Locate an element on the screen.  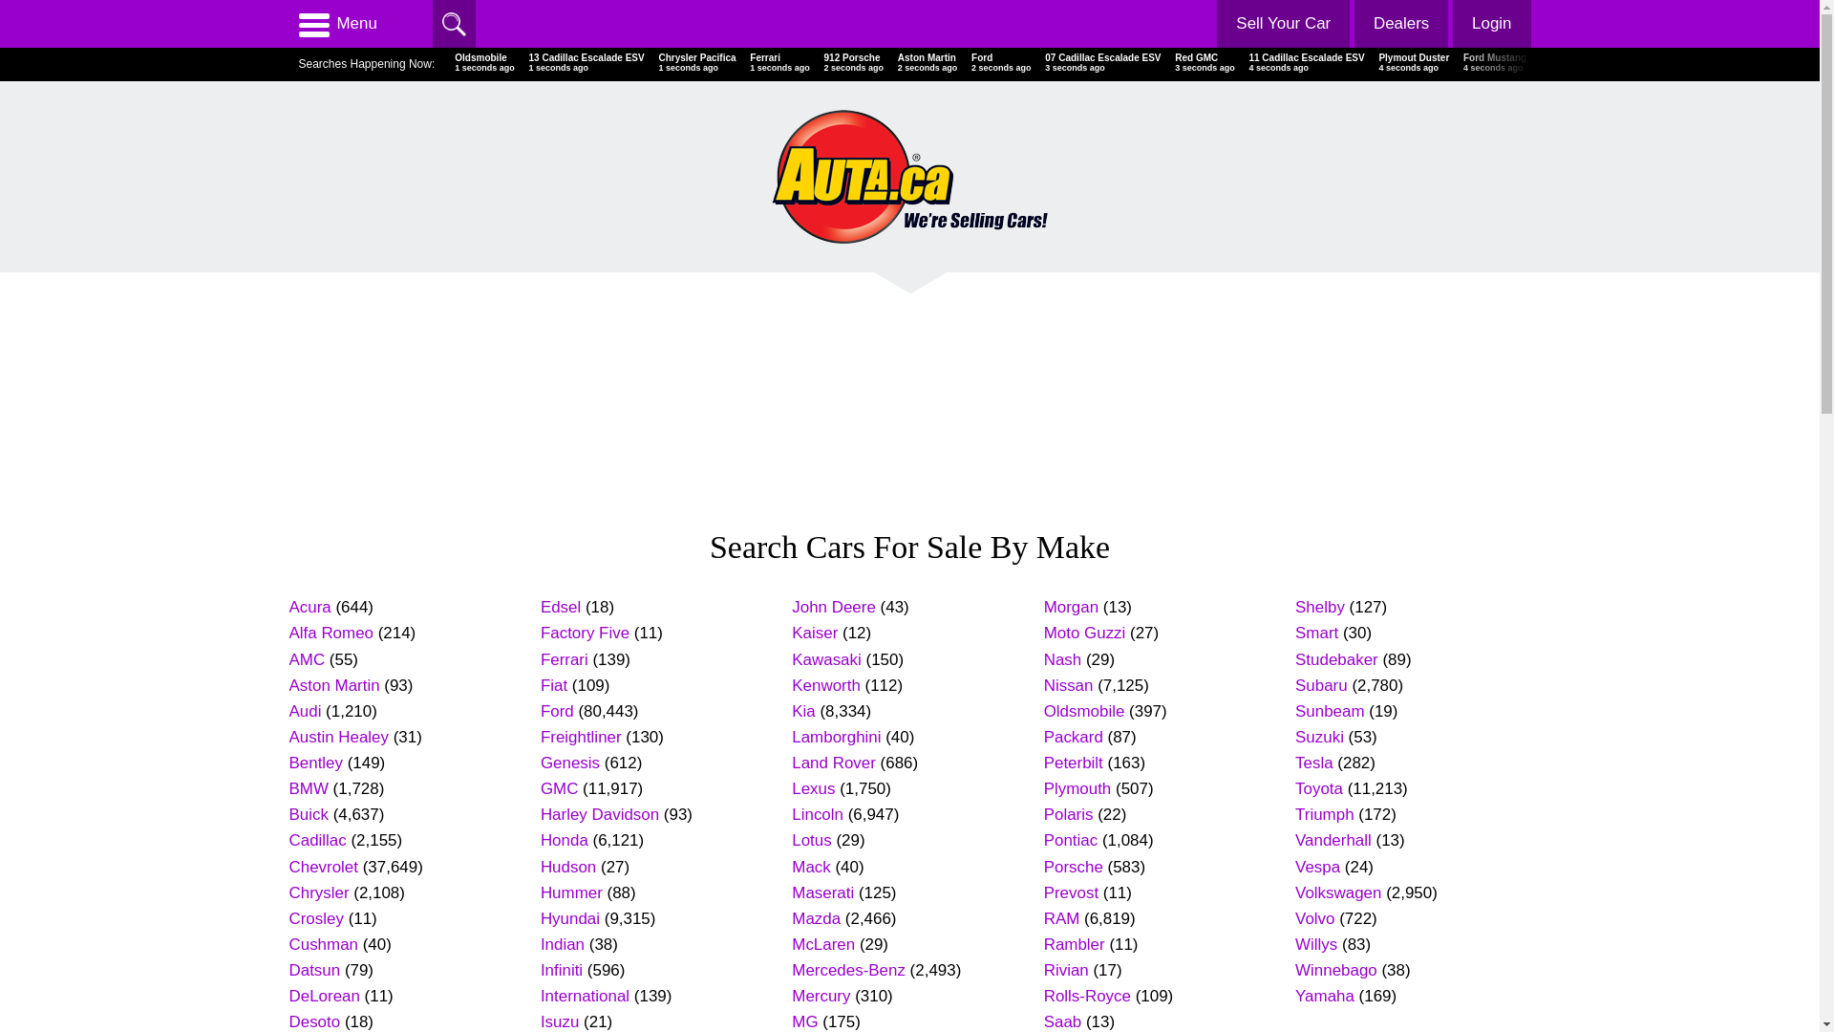
Volvo is located at coordinates (1314, 919).